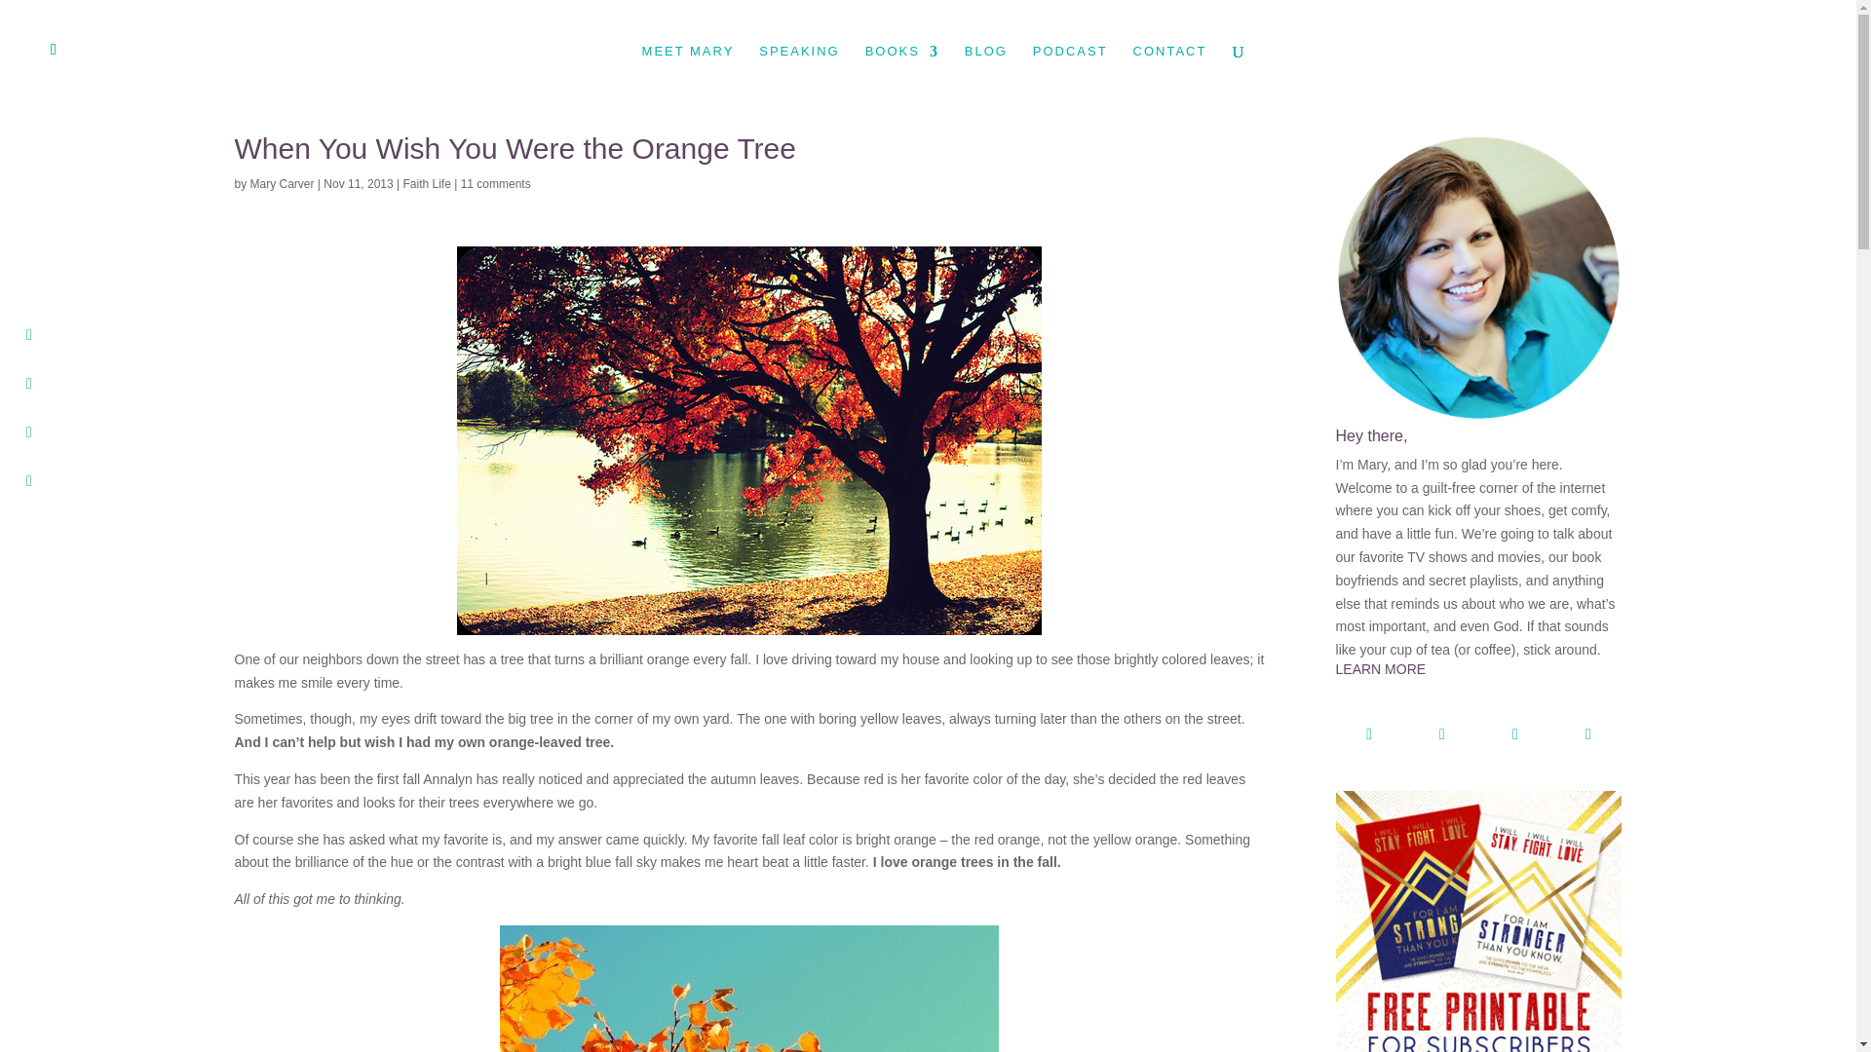  What do you see at coordinates (688, 73) in the screenshot?
I see `MEET MARY` at bounding box center [688, 73].